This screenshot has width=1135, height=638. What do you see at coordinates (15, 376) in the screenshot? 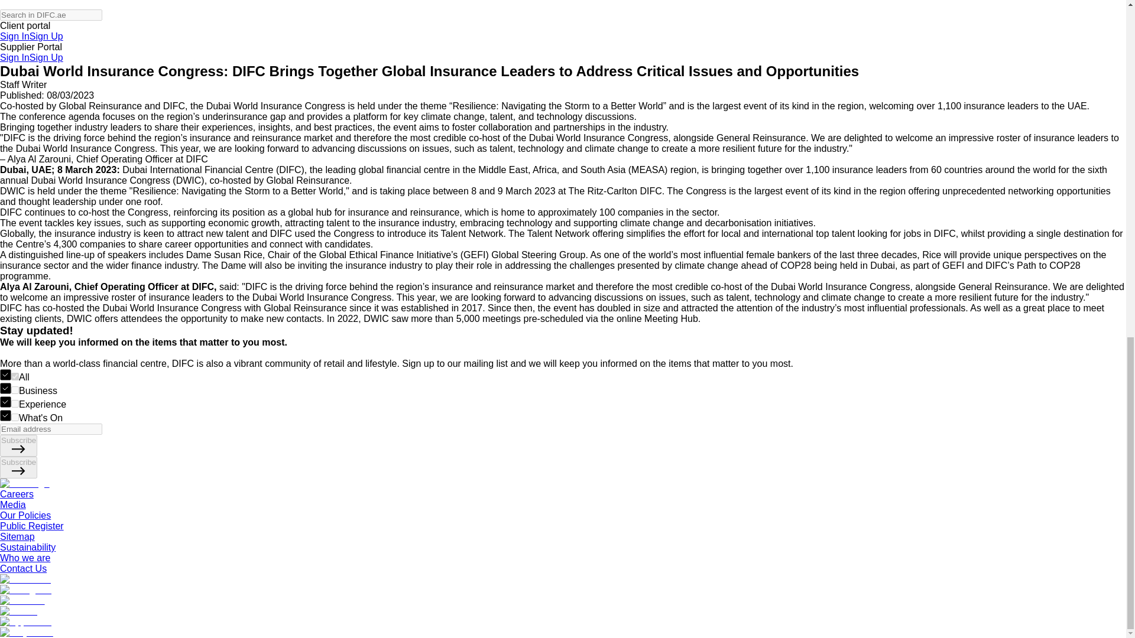
I see `All` at bounding box center [15, 376].